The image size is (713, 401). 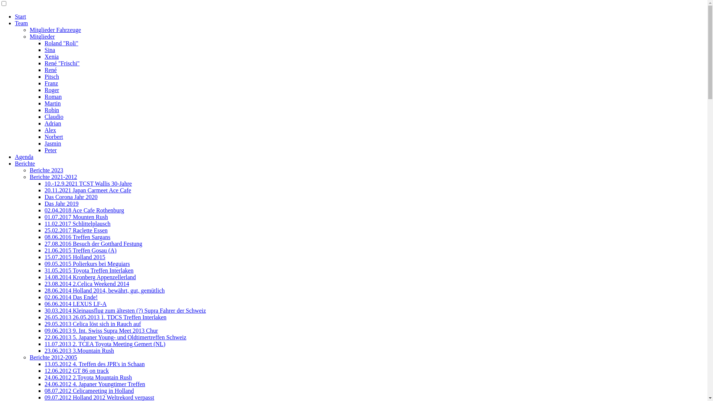 What do you see at coordinates (76, 371) in the screenshot?
I see `12.06.2012 GT 86 on track` at bounding box center [76, 371].